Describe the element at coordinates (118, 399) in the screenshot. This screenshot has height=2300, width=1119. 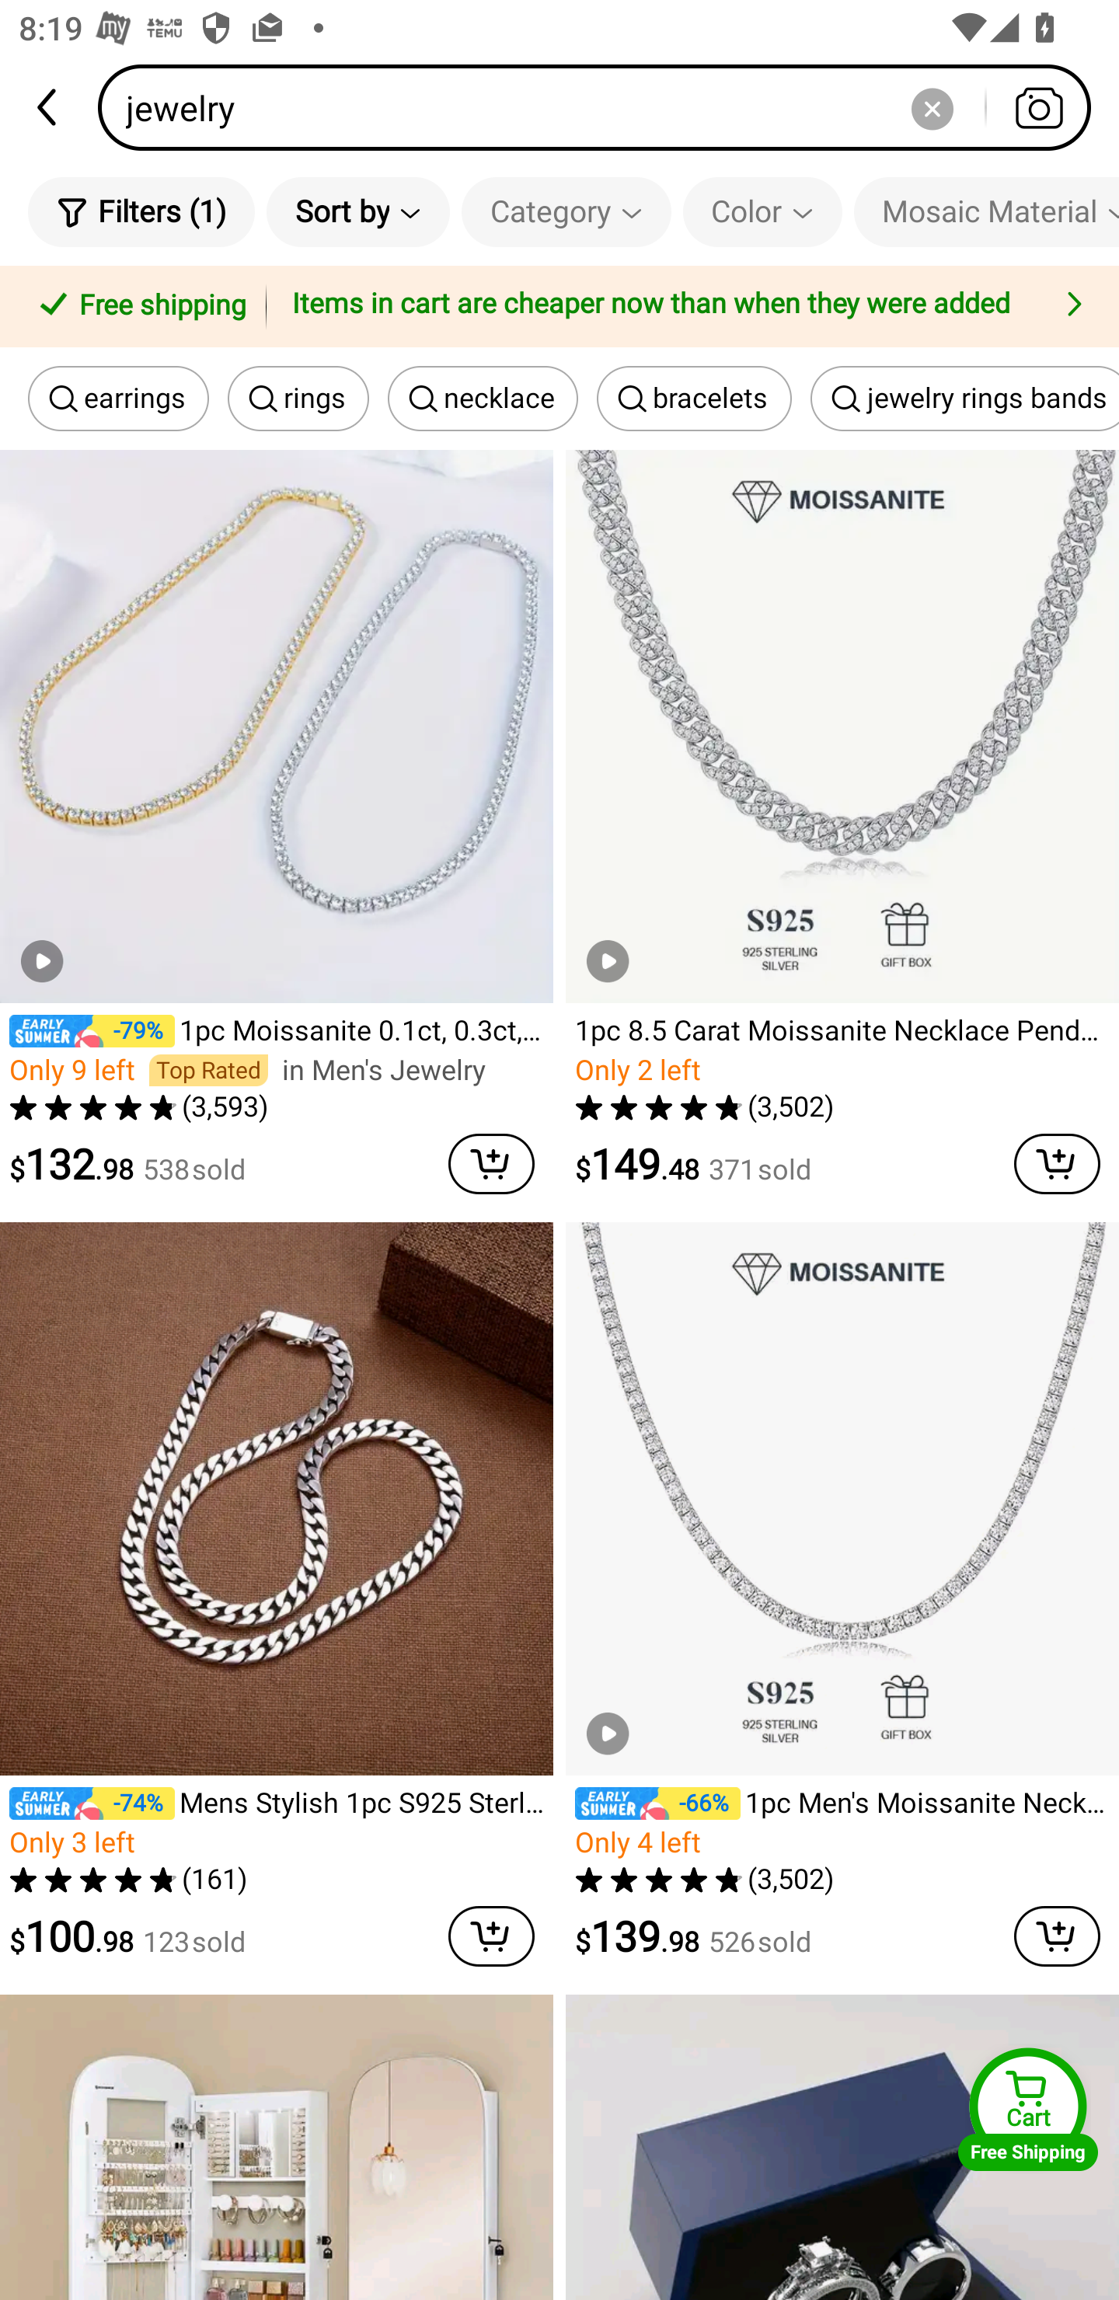
I see `earrings` at that location.